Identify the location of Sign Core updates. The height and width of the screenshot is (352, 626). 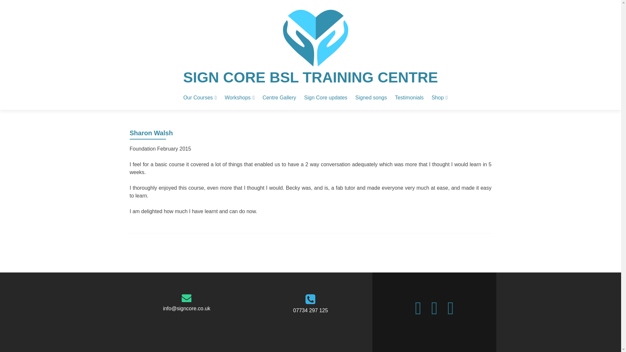
(326, 97).